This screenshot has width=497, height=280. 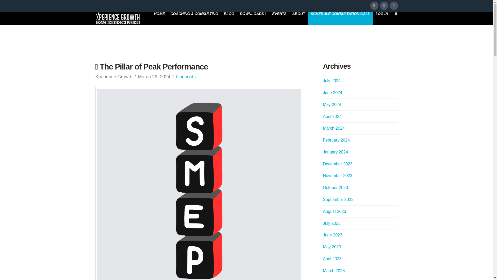 What do you see at coordinates (334, 211) in the screenshot?
I see `August 2023` at bounding box center [334, 211].